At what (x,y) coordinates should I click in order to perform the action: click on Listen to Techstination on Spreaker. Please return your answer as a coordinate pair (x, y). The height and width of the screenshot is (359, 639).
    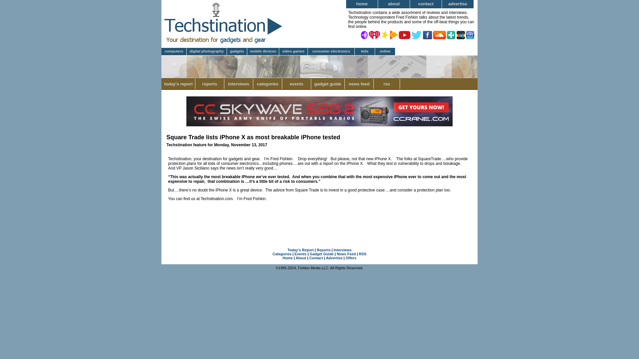
    Looking at the image, I should click on (385, 35).